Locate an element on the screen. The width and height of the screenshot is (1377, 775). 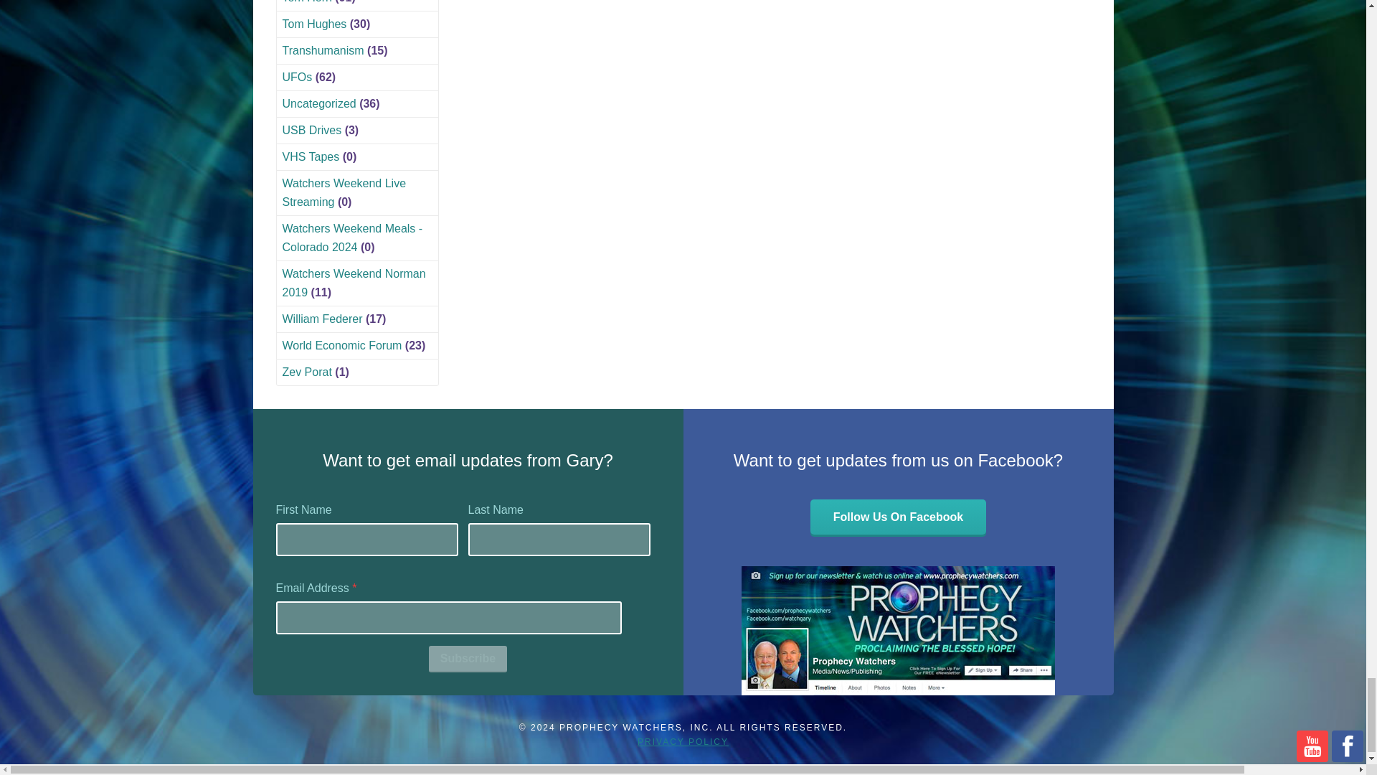
Subscribe is located at coordinates (468, 659).